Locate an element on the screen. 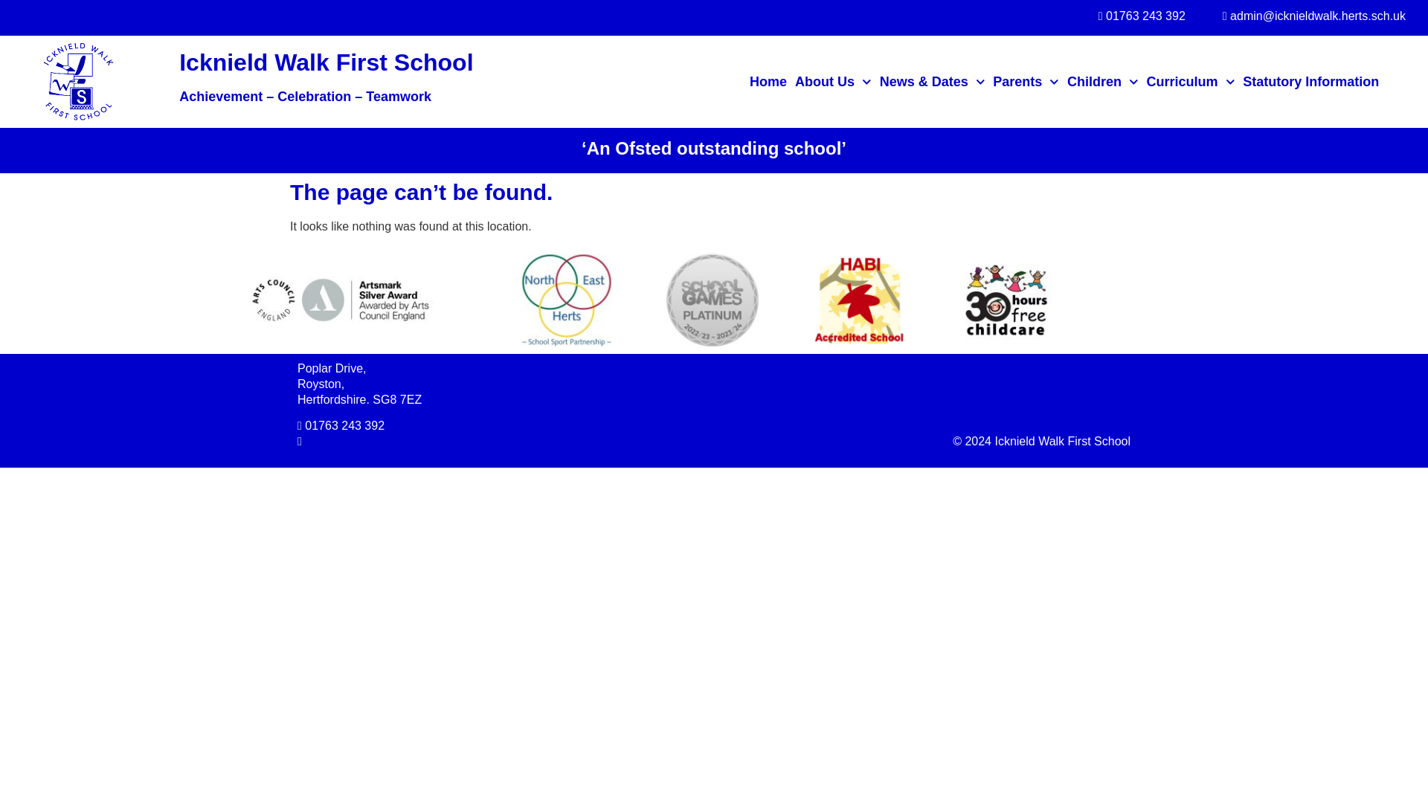 Image resolution: width=1428 pixels, height=803 pixels. About Us is located at coordinates (833, 82).